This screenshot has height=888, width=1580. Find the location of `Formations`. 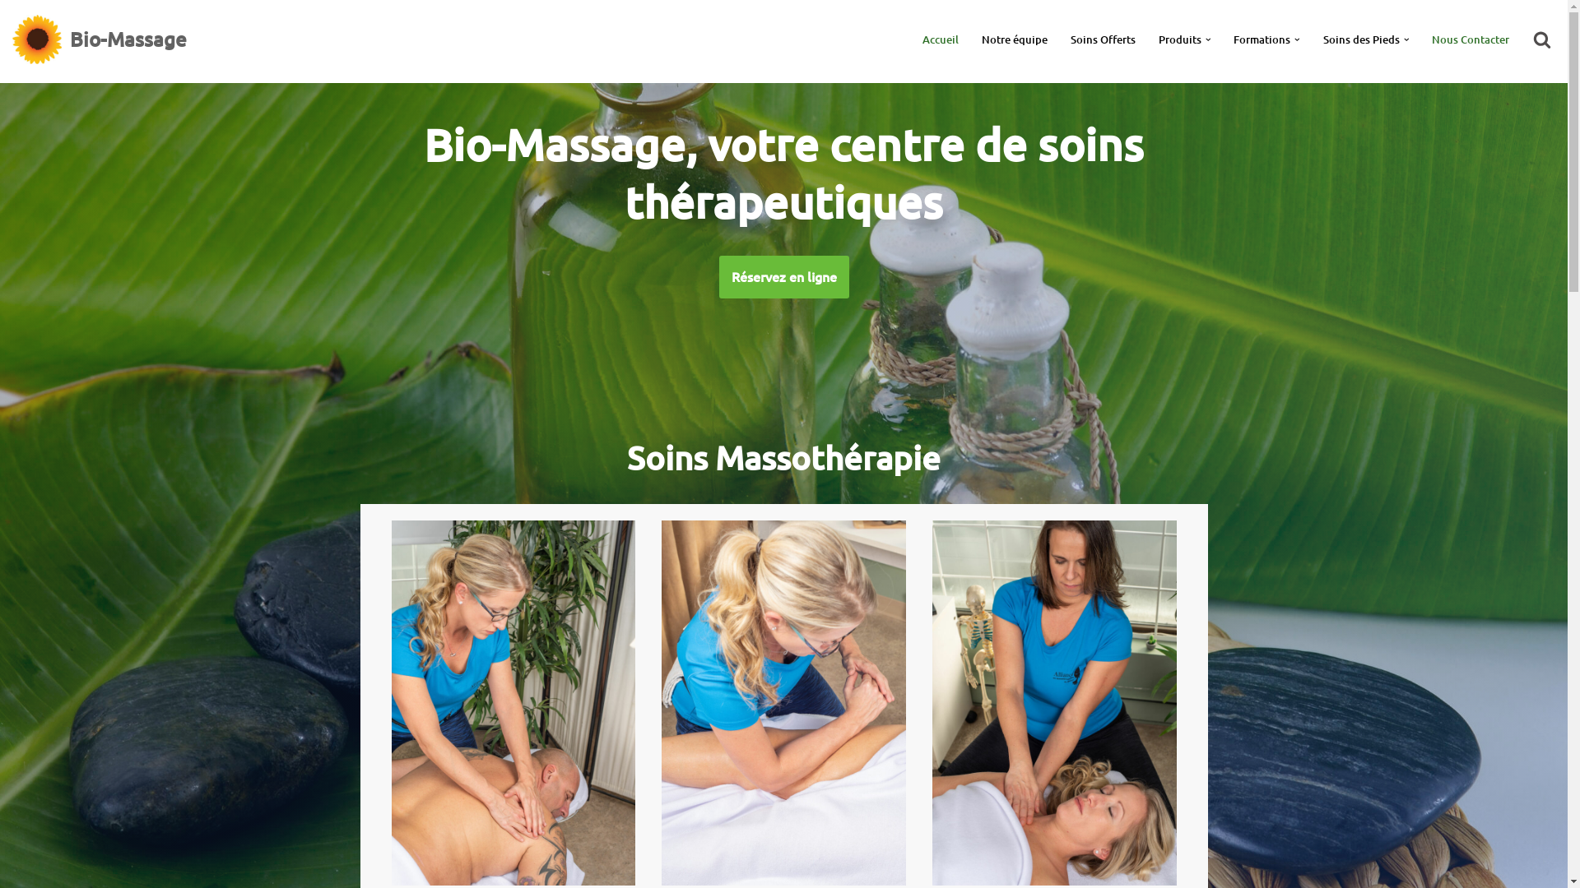

Formations is located at coordinates (1262, 39).